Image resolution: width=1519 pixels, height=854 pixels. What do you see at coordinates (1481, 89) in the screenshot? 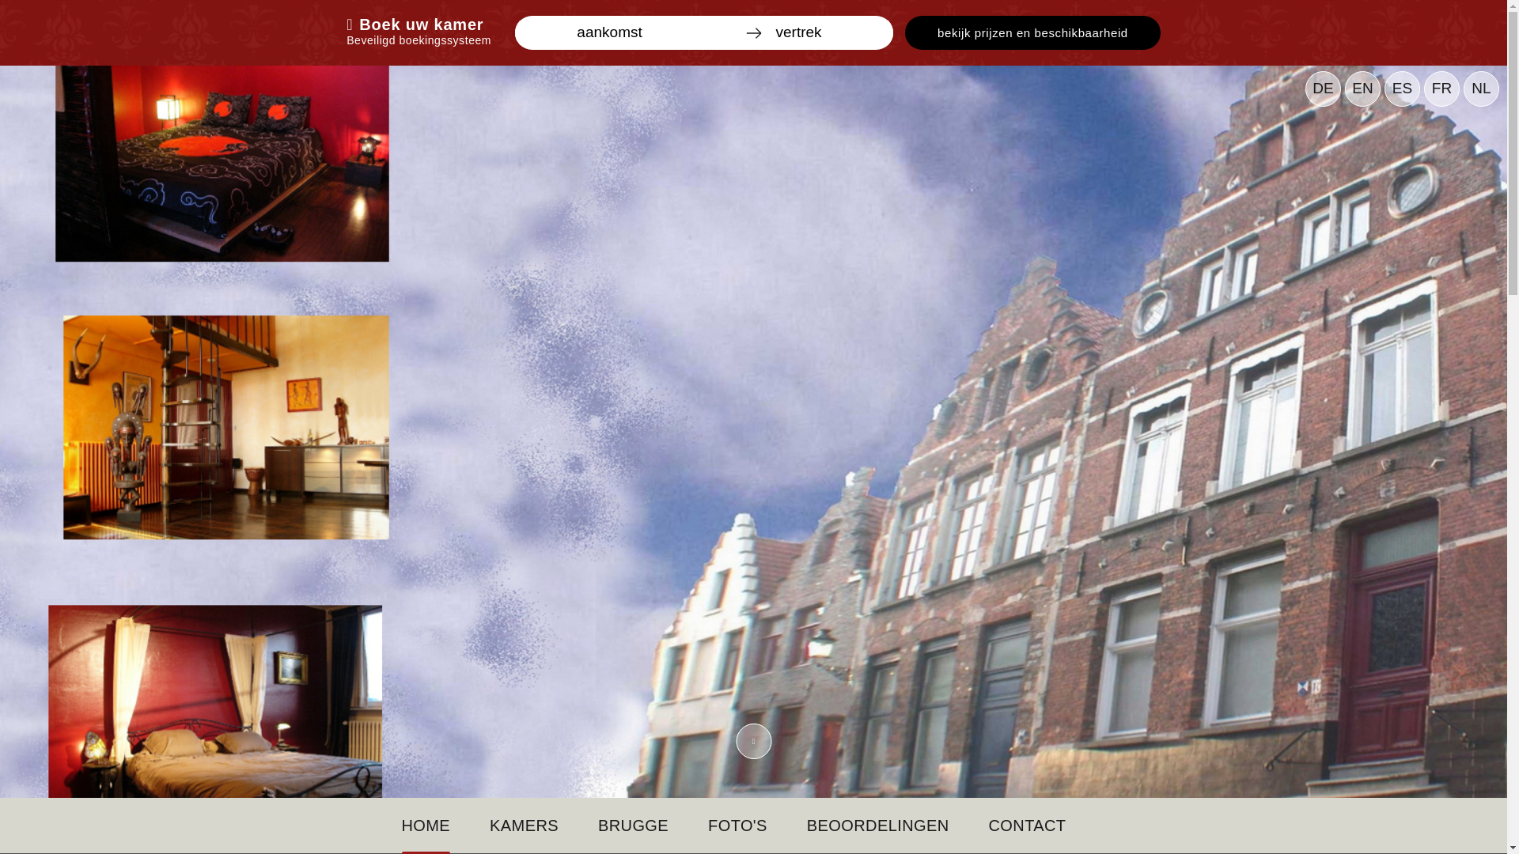
I see `NL` at bounding box center [1481, 89].